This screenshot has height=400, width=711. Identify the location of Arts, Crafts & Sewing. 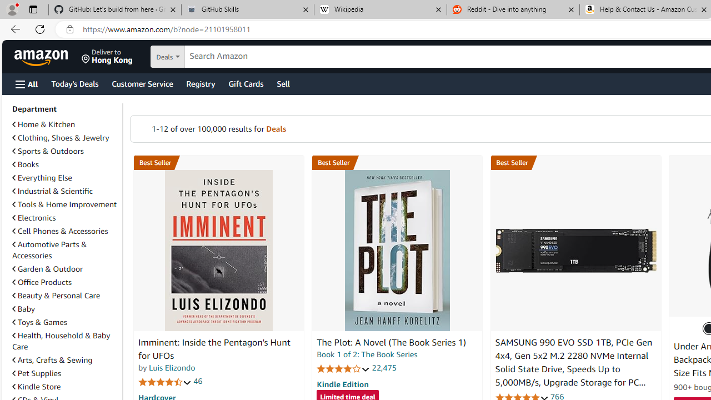
(52, 360).